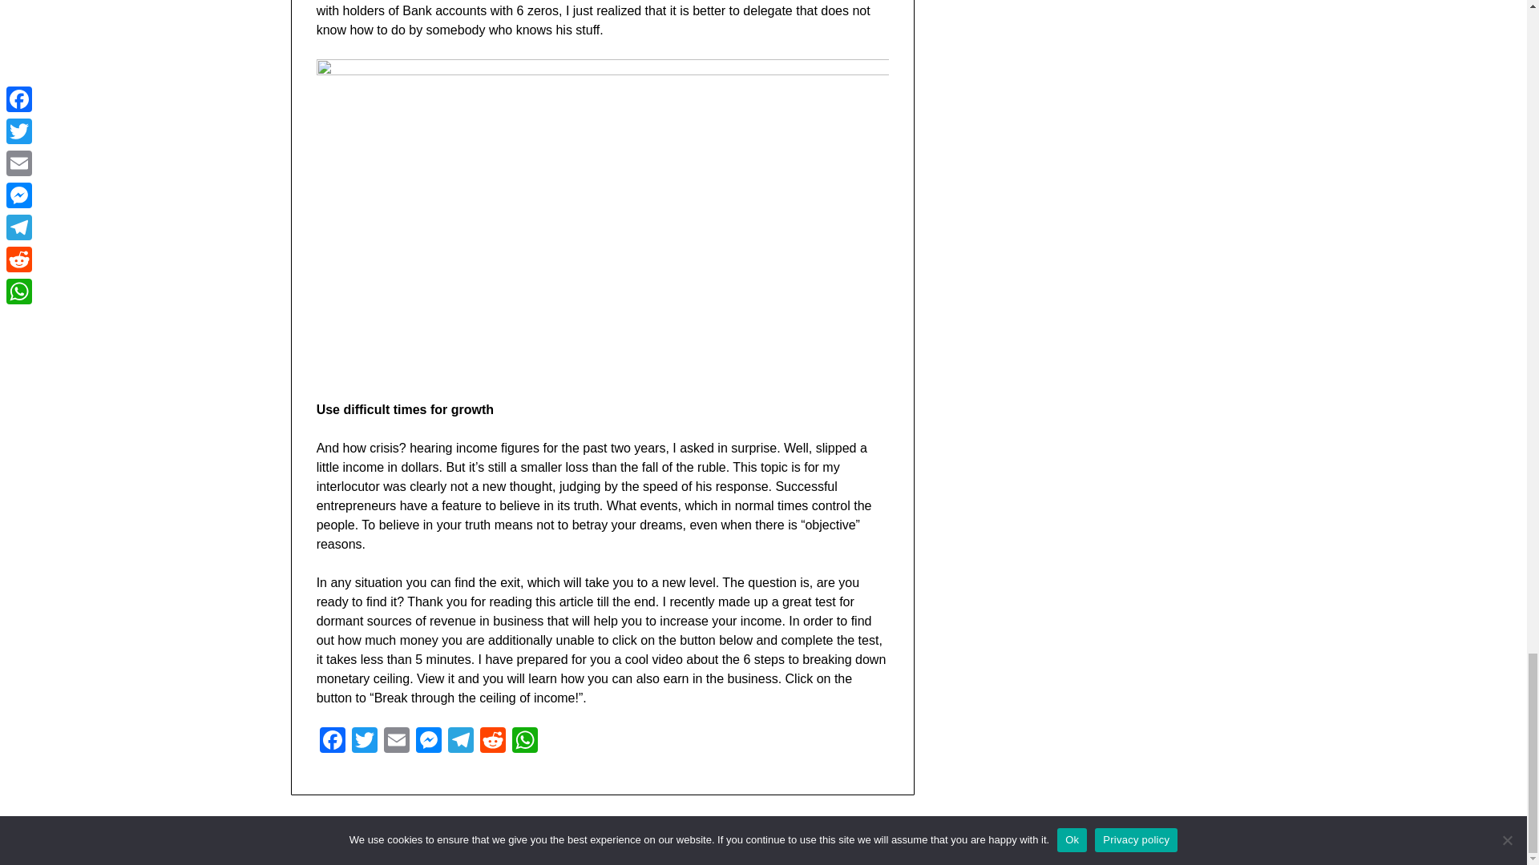 Image resolution: width=1539 pixels, height=865 pixels. I want to click on Facebook, so click(333, 742).